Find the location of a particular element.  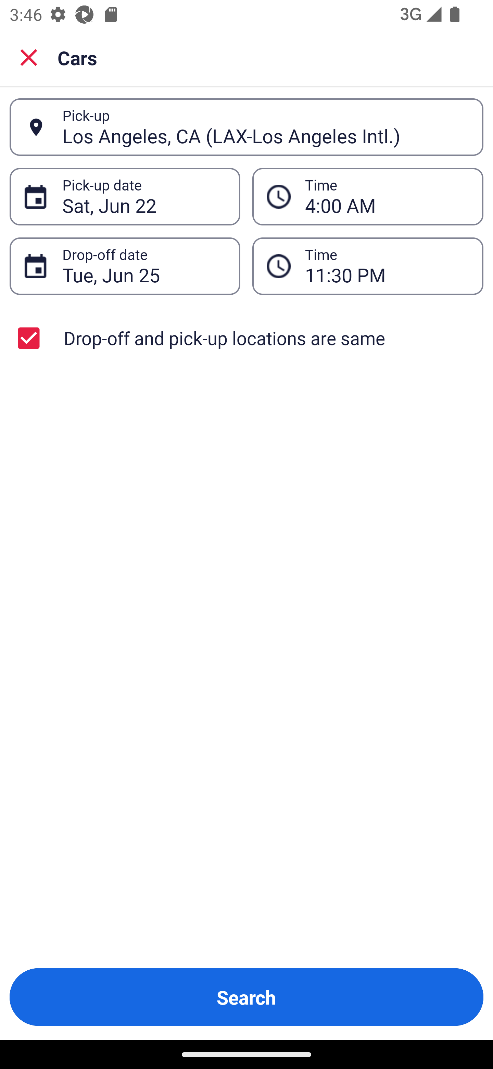

Sat, Jun 22 is located at coordinates (144, 197).